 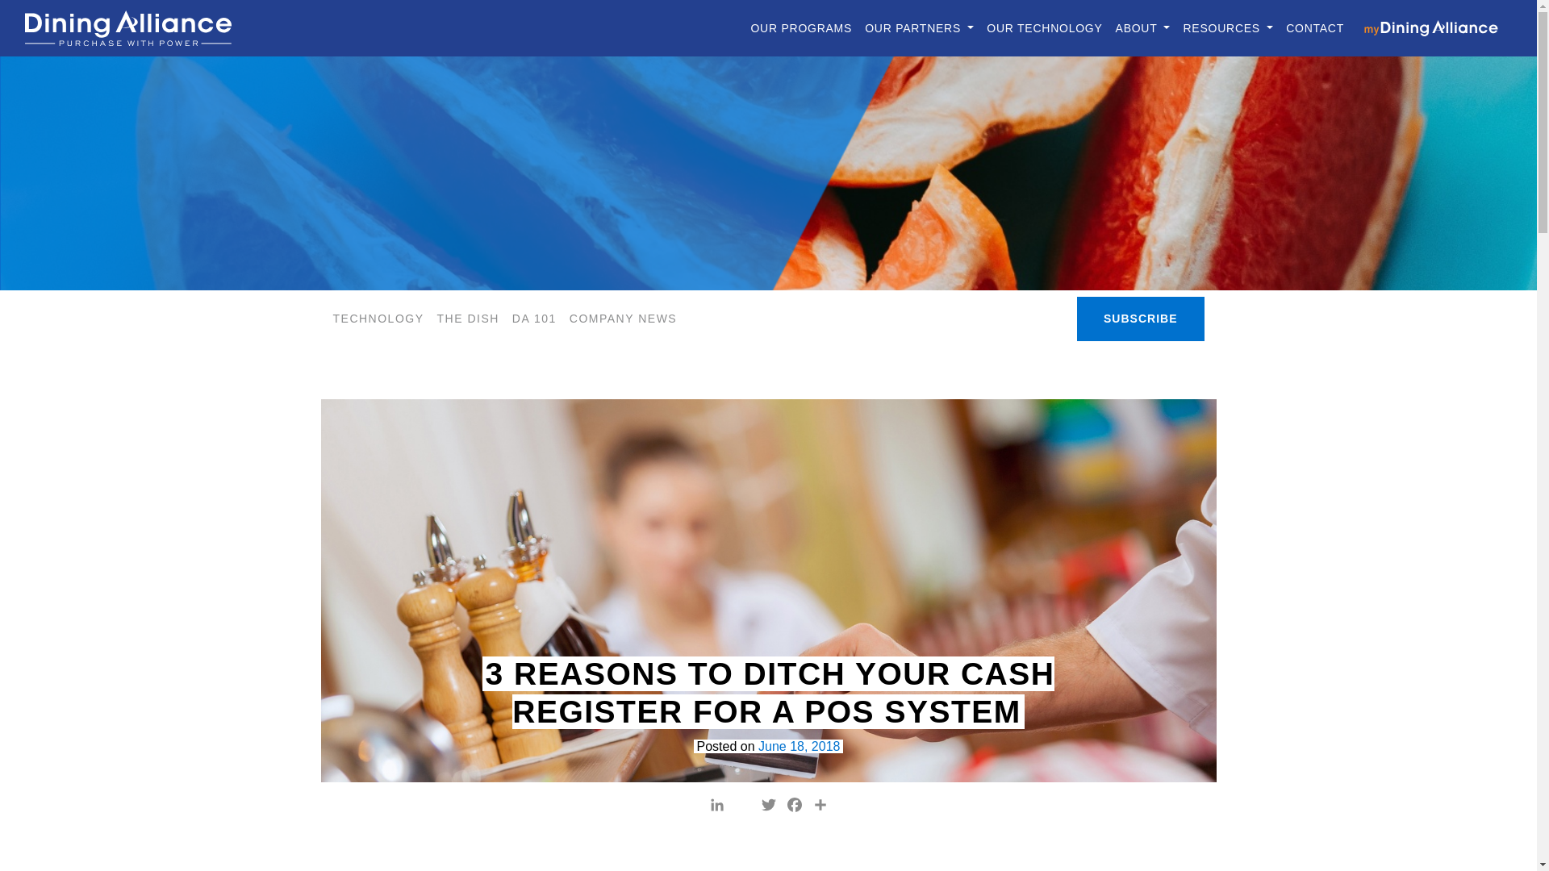 What do you see at coordinates (1227, 29) in the screenshot?
I see `Resources` at bounding box center [1227, 29].